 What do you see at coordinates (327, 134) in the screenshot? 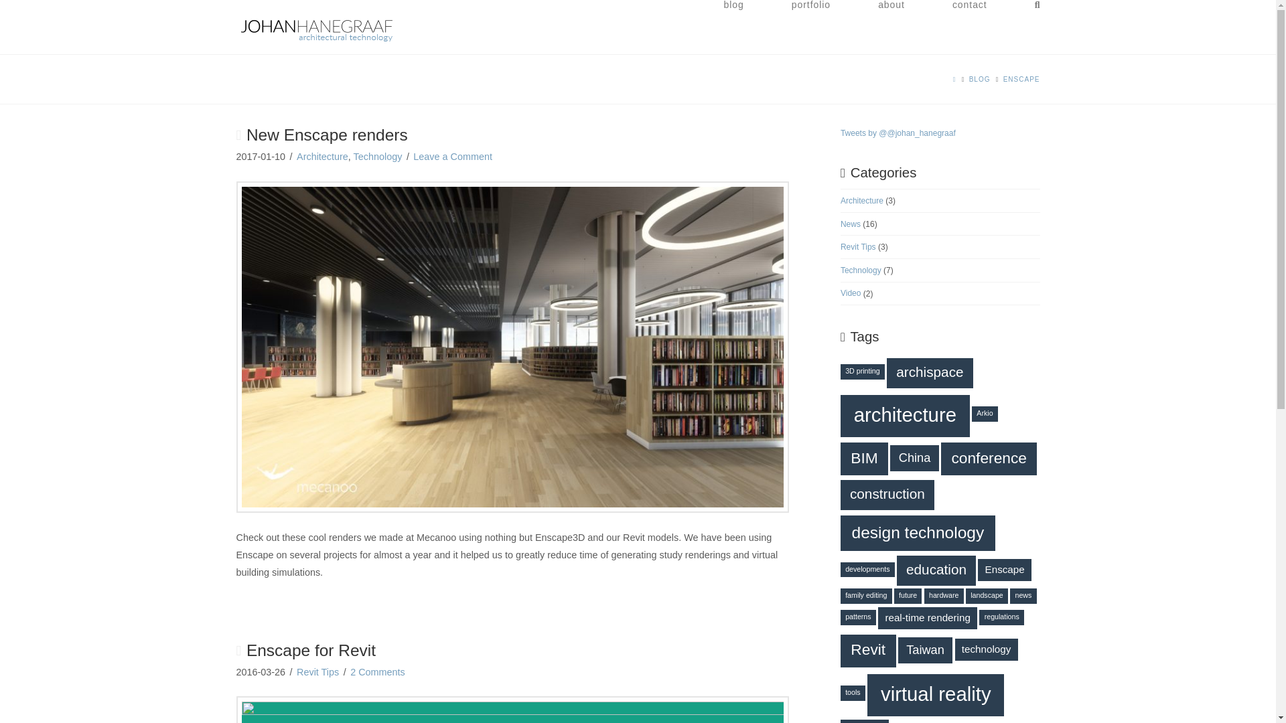
I see `Permalink to: "New Enscape renders"` at bounding box center [327, 134].